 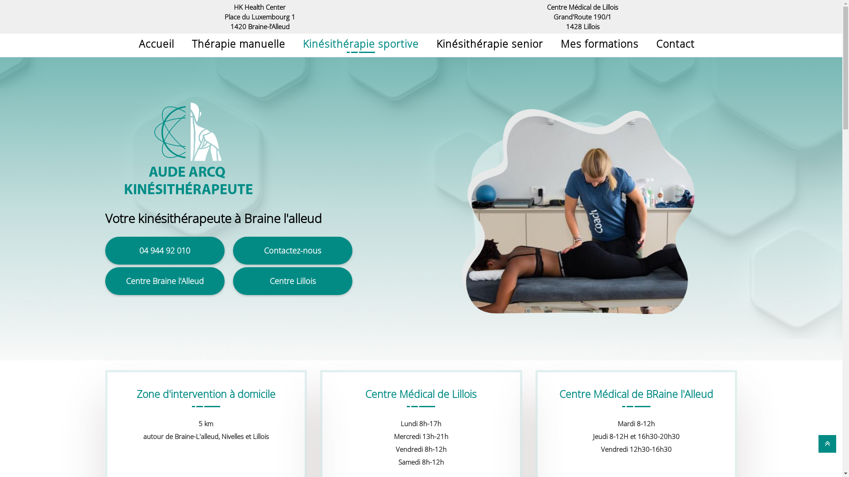 What do you see at coordinates (164, 250) in the screenshot?
I see `04 944 92 010` at bounding box center [164, 250].